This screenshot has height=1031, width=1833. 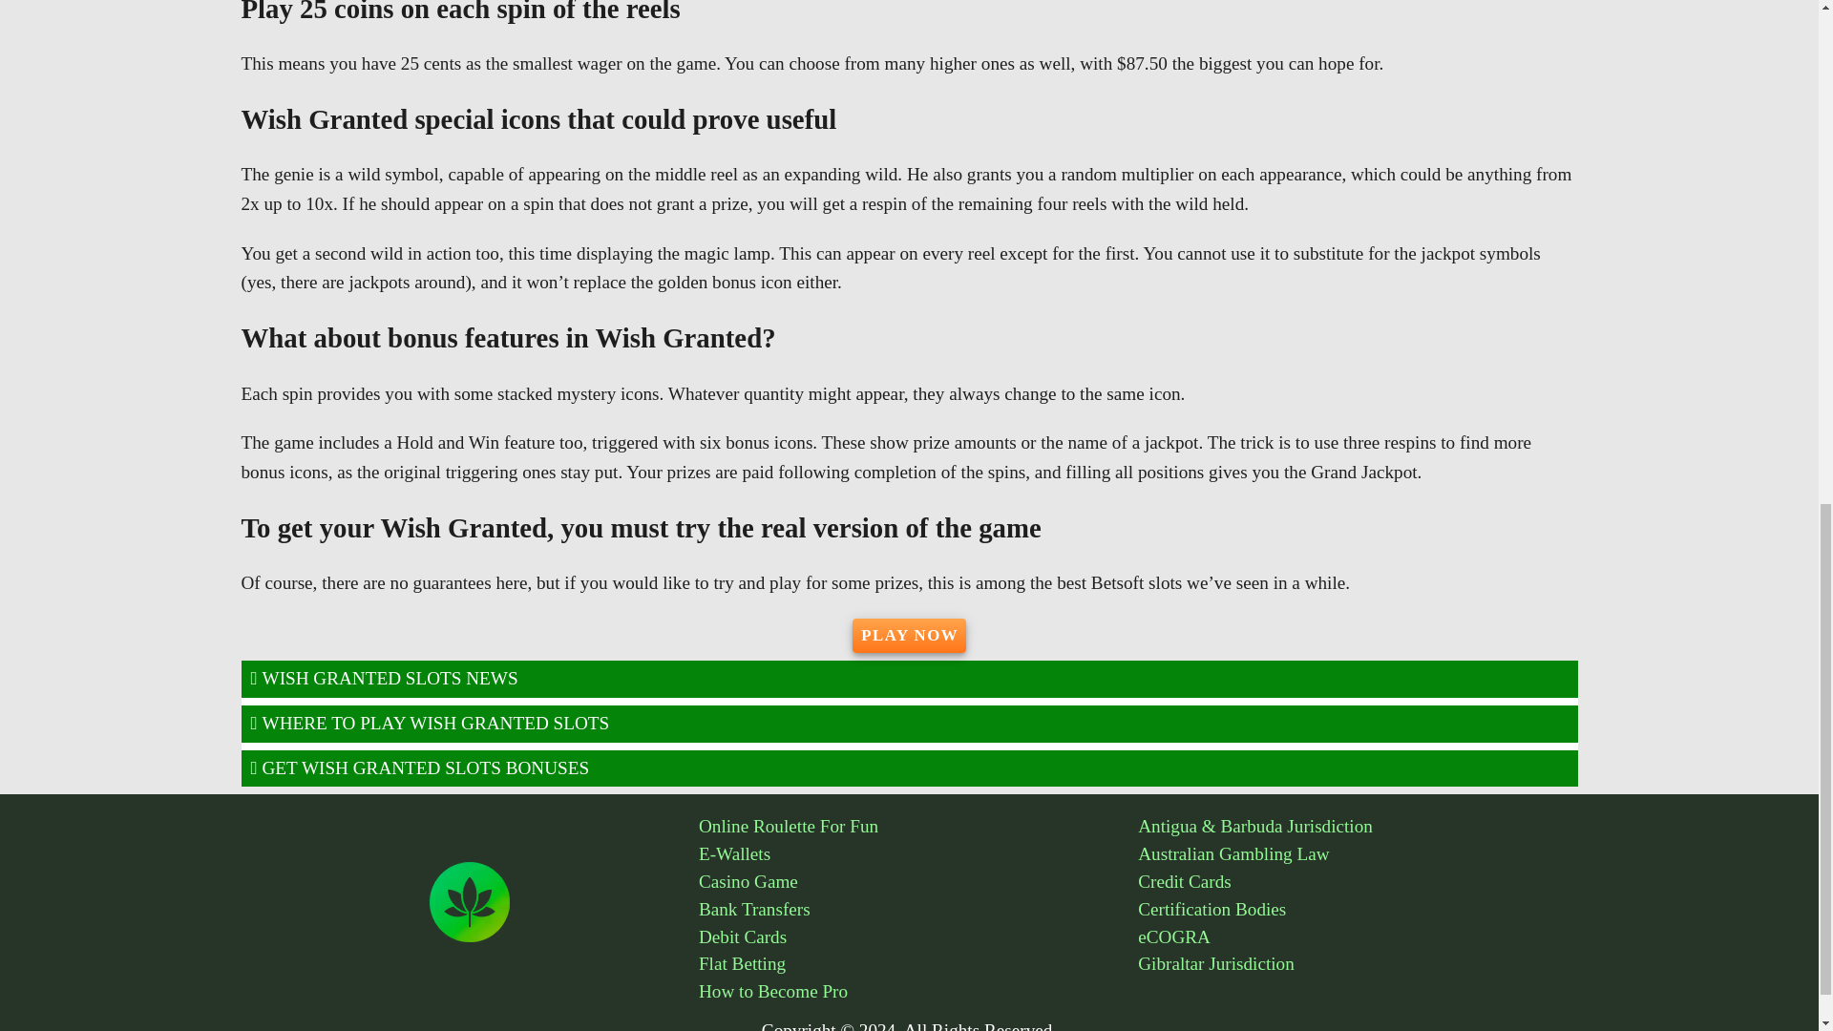 I want to click on Gibraltar Jurisdiction, so click(x=1358, y=964).